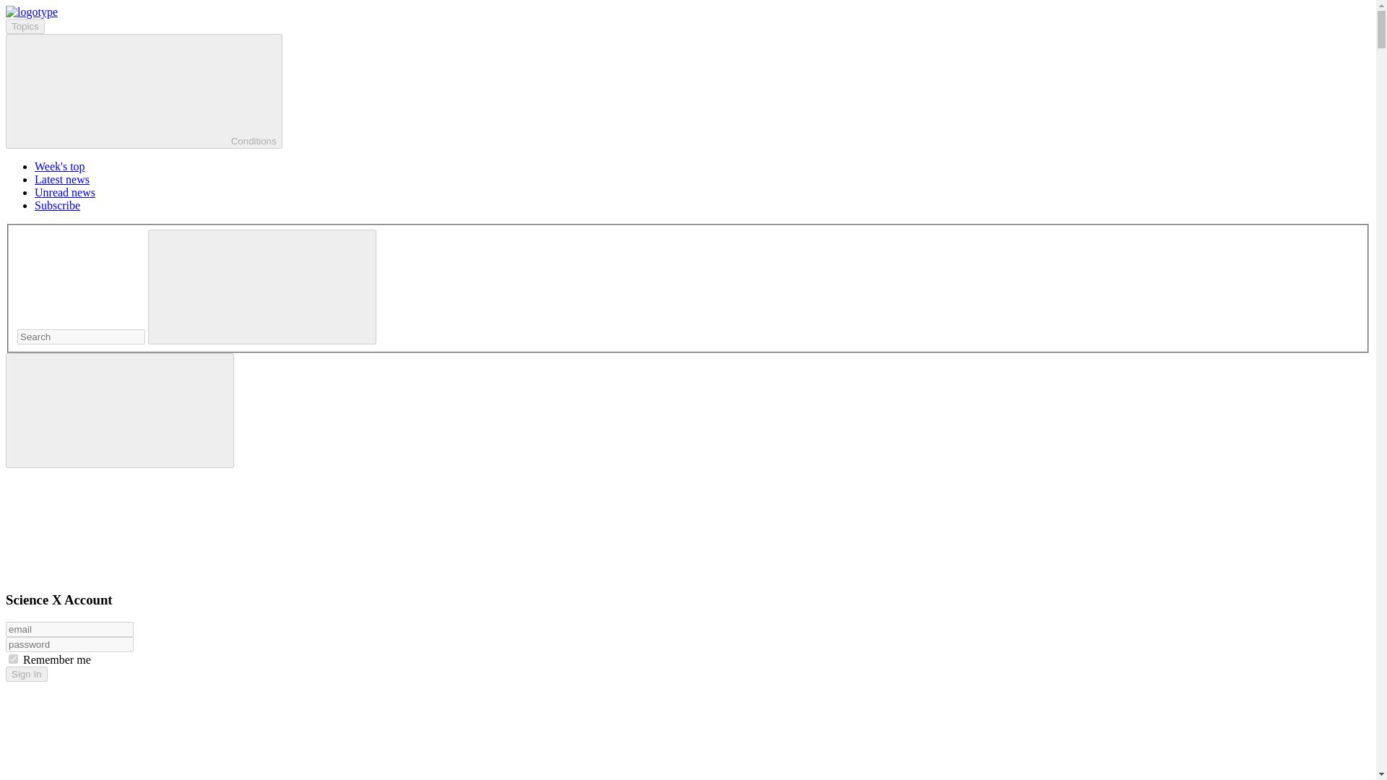 Image resolution: width=1387 pixels, height=780 pixels. I want to click on Week's top, so click(59, 166).